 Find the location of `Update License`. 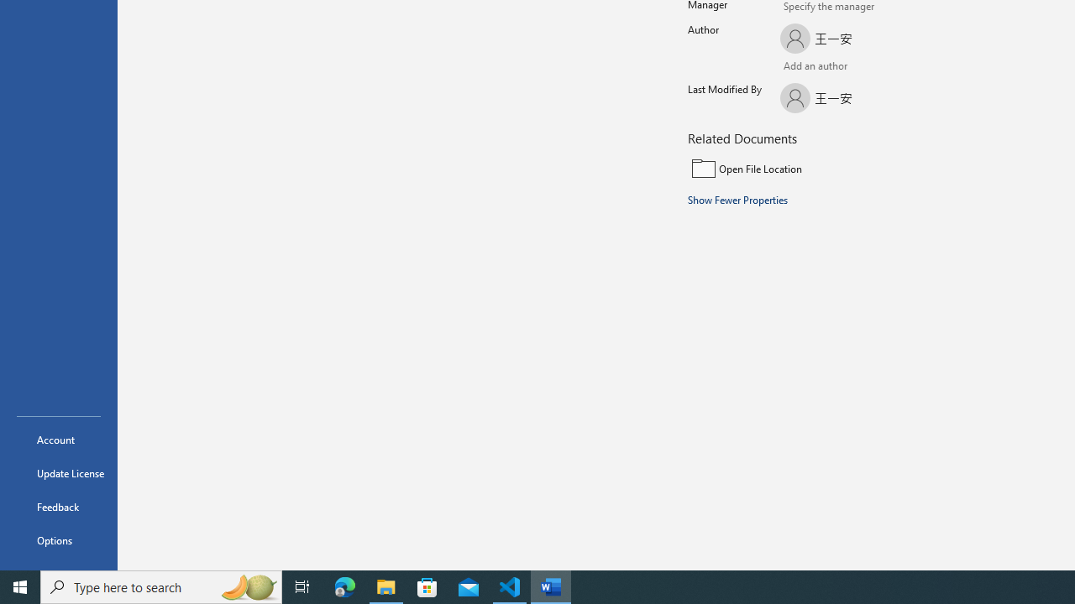

Update License is located at coordinates (59, 473).